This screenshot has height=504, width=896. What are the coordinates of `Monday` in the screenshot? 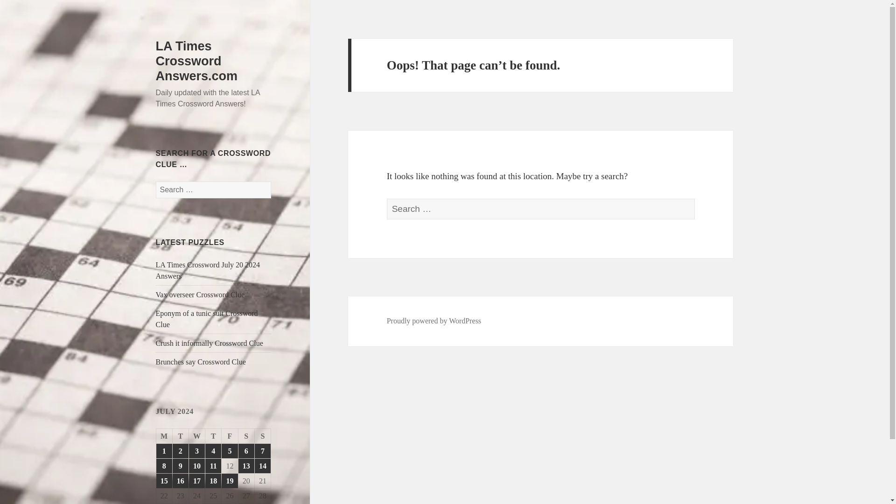 It's located at (164, 436).